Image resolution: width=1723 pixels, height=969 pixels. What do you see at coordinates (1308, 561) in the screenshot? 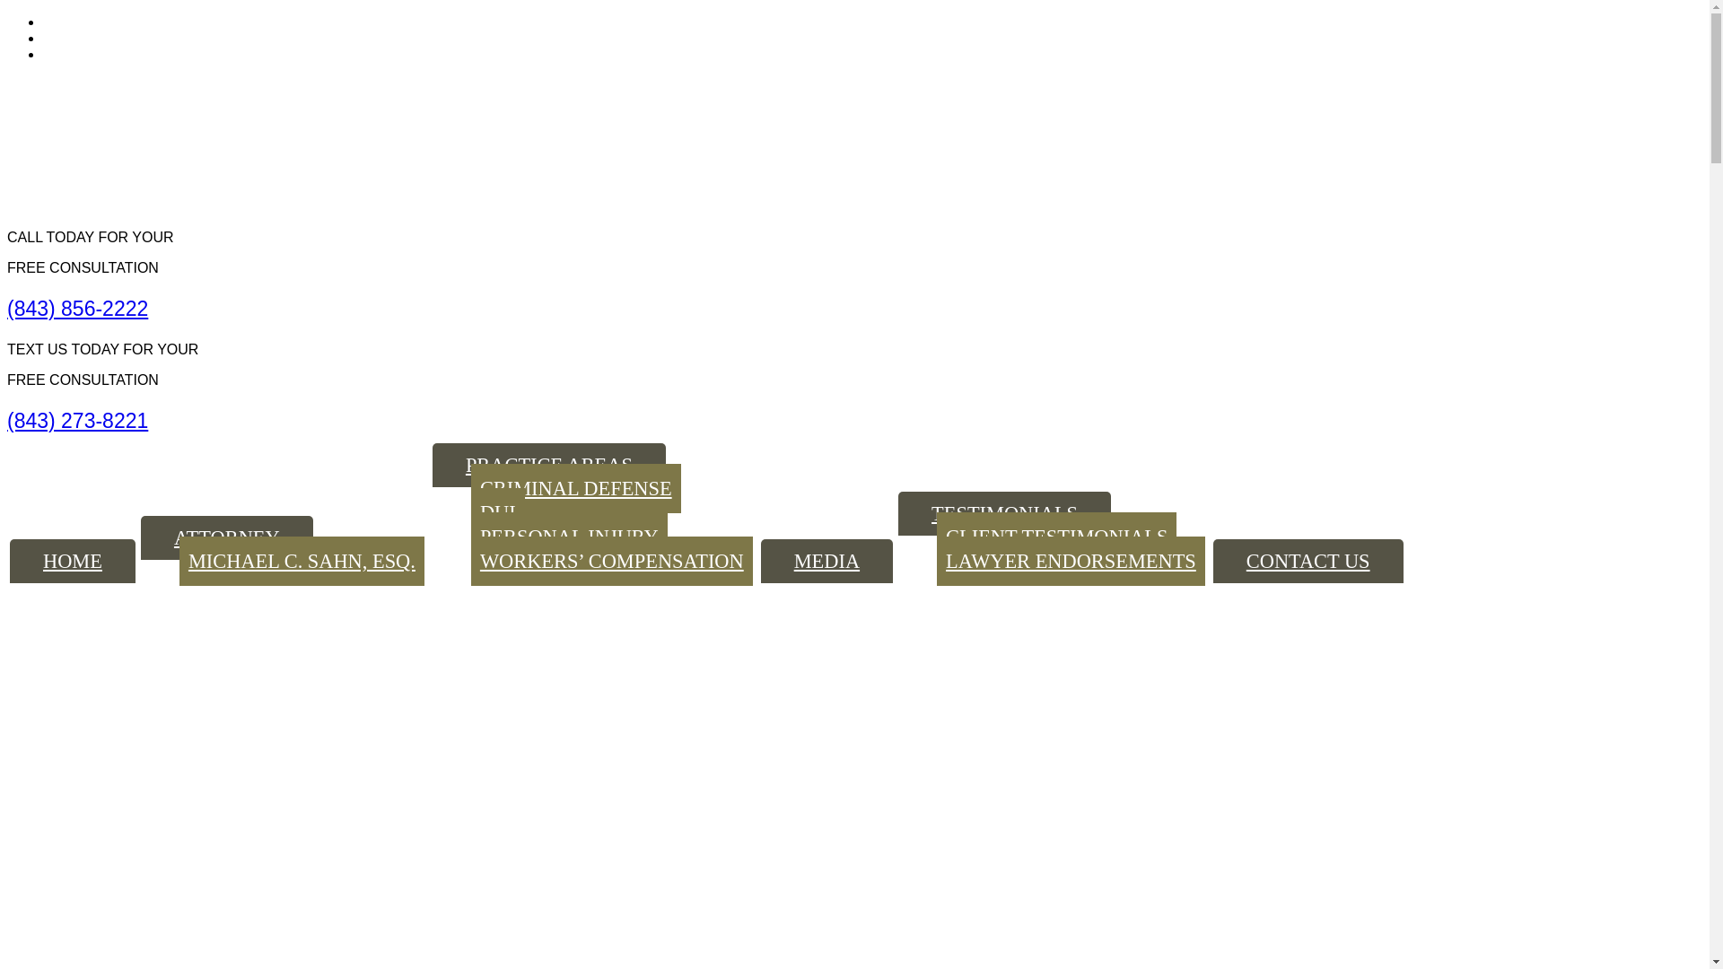
I see `CONTACT US` at bounding box center [1308, 561].